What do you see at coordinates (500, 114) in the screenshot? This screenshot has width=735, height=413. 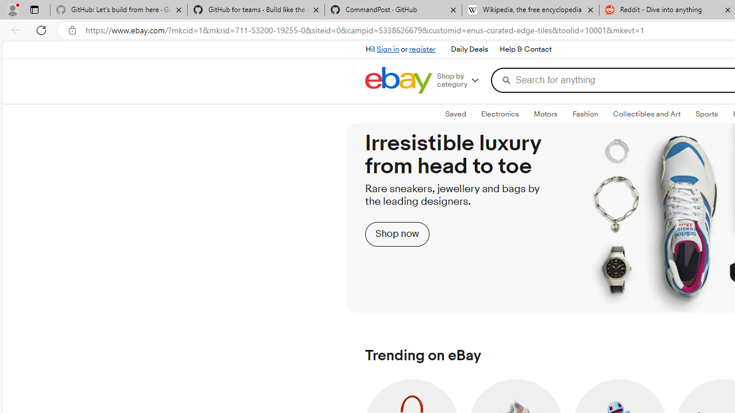 I see `ElectronicsExpand: Electronics` at bounding box center [500, 114].